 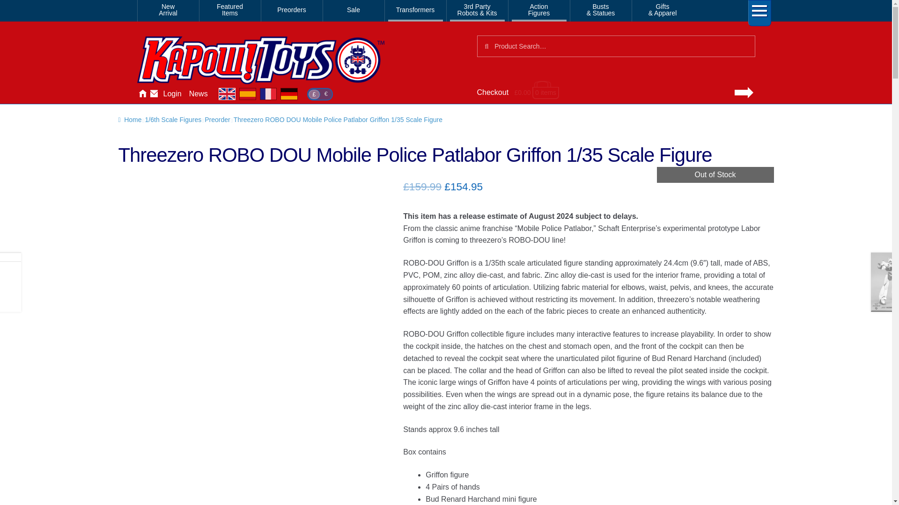 What do you see at coordinates (615, 93) in the screenshot?
I see `View your shopping basket` at bounding box center [615, 93].